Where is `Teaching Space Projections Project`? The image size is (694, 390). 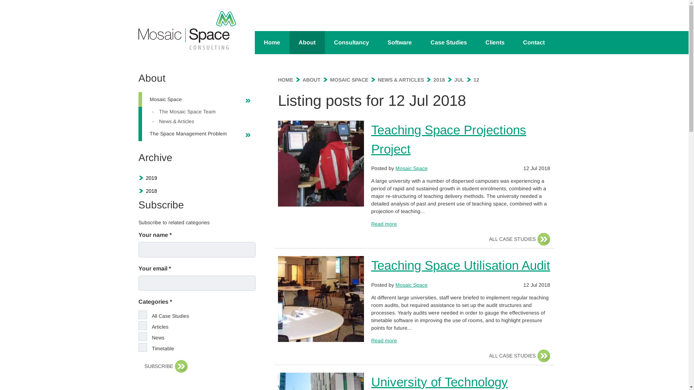
Teaching Space Projections Project is located at coordinates (449, 139).